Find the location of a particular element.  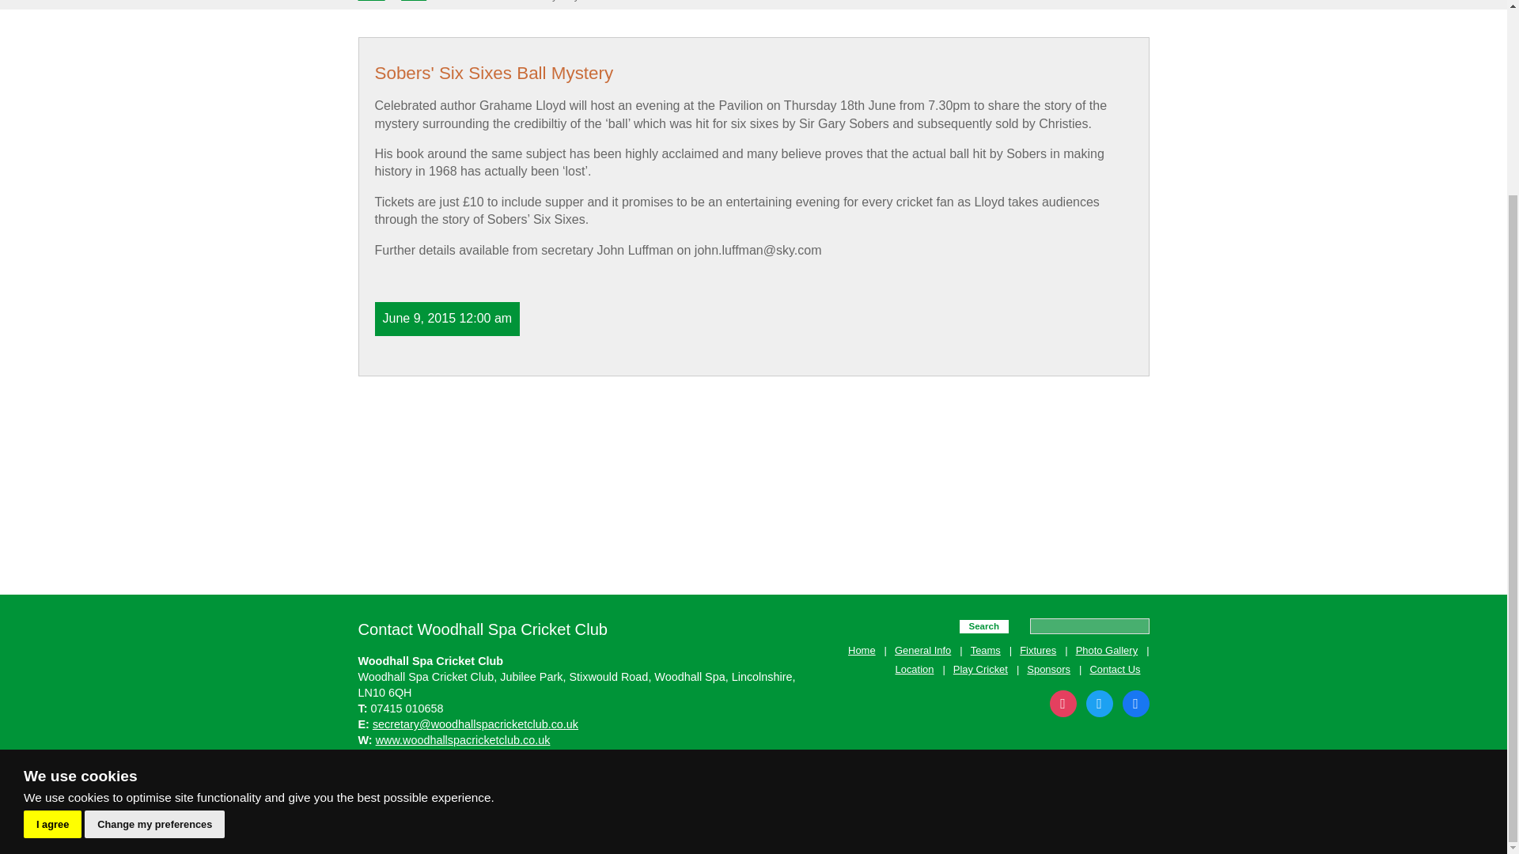

Twitter is located at coordinates (1098, 703).